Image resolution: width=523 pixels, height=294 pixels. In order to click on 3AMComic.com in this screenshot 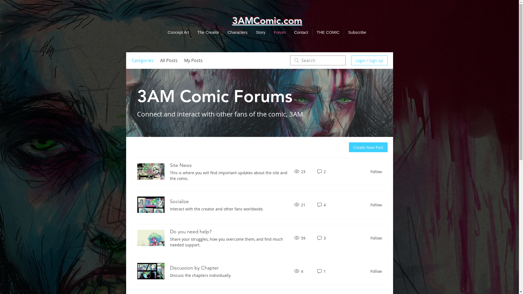, I will do `click(267, 21)`.